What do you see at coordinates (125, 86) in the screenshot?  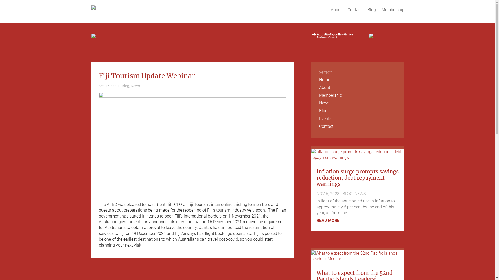 I see `Blog` at bounding box center [125, 86].